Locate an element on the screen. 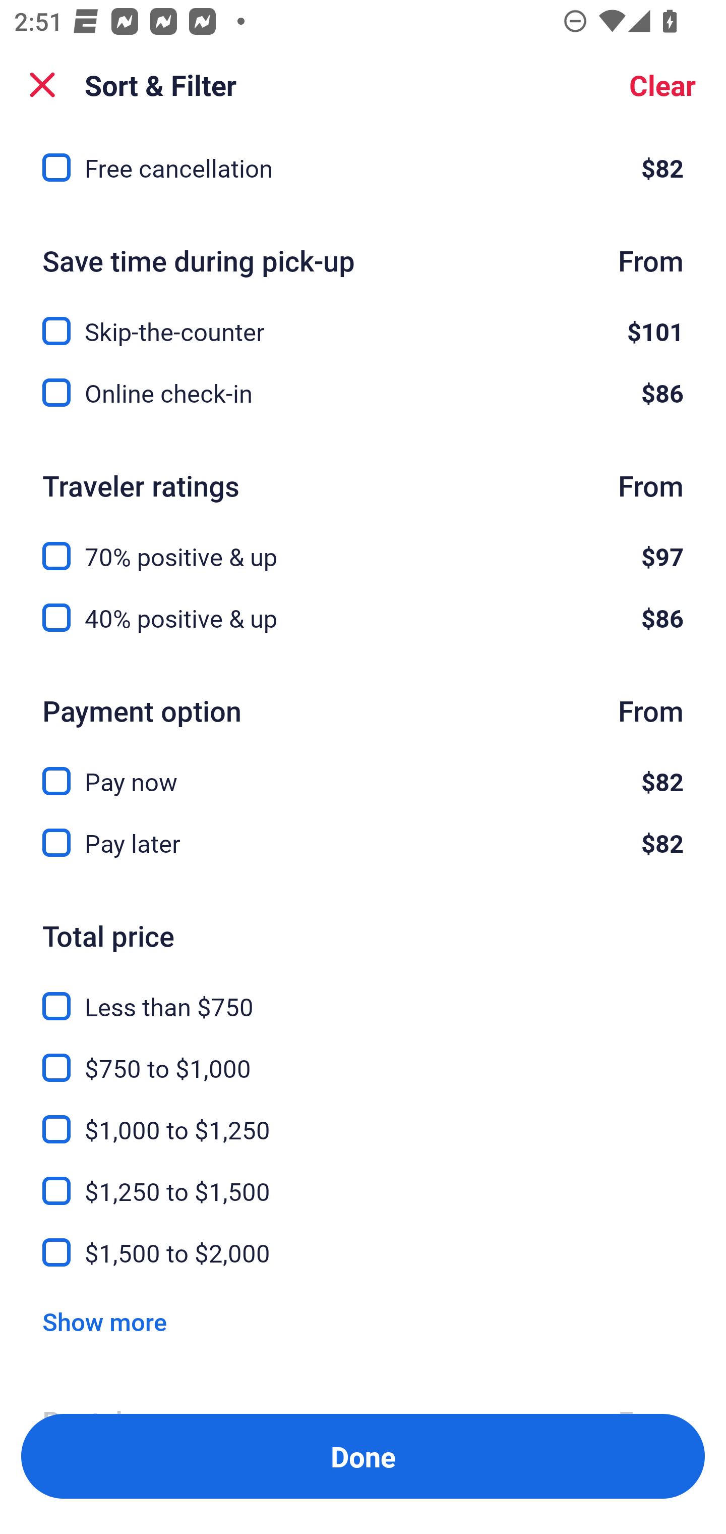 Image resolution: width=726 pixels, height=1534 pixels. $1,000 to $1,250, $1,000 to $1,250 is located at coordinates (363, 1118).